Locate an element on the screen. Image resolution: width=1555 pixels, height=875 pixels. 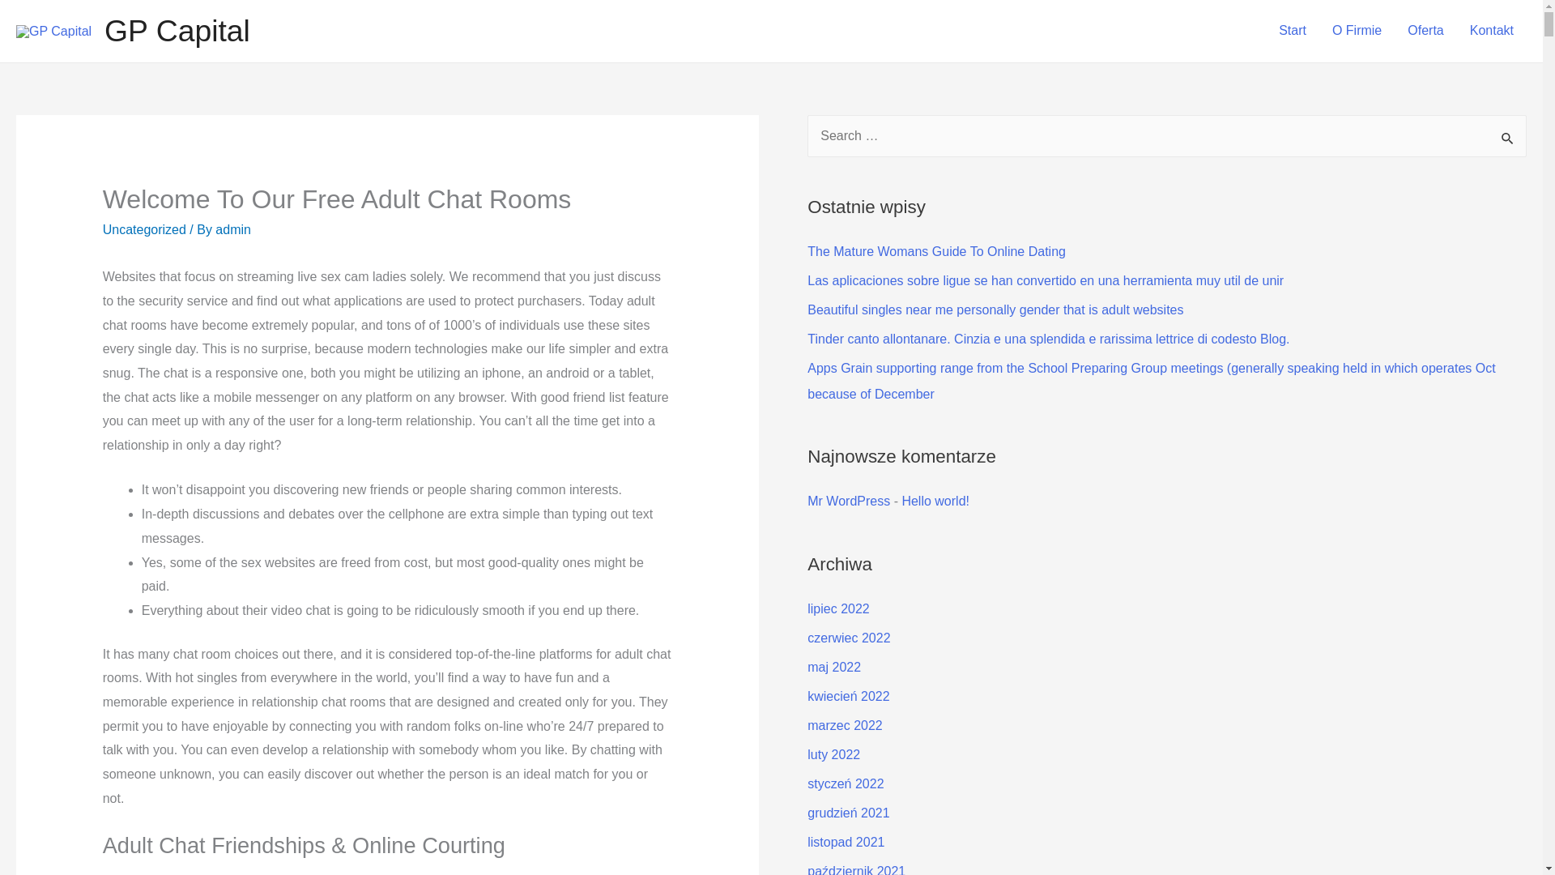
Mr WordPress is located at coordinates (848, 501).